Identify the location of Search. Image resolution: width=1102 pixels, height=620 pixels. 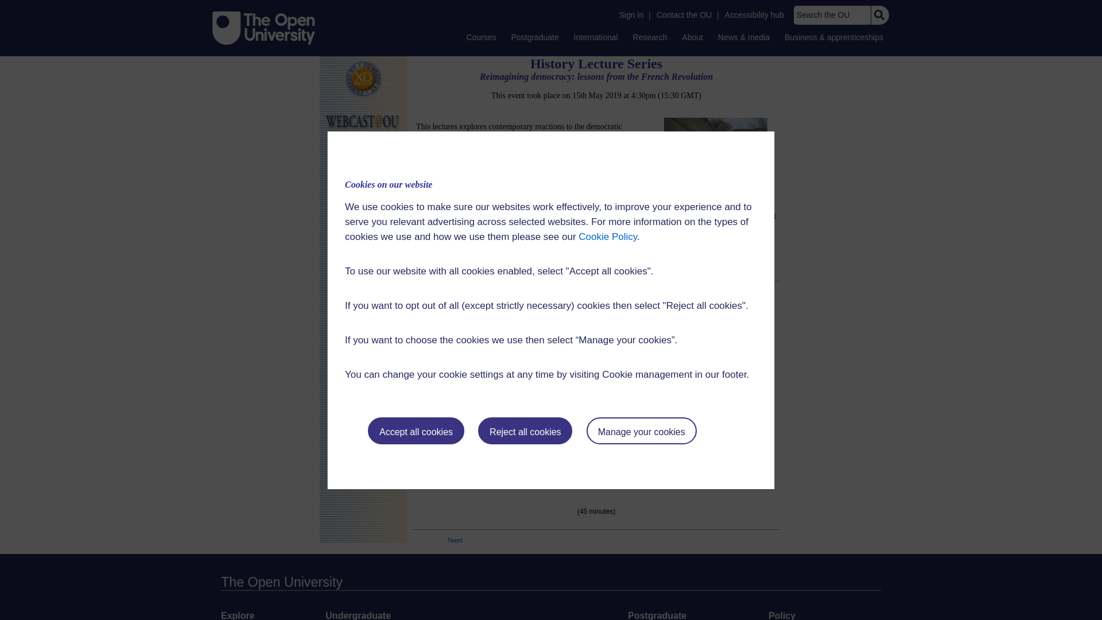
(879, 15).